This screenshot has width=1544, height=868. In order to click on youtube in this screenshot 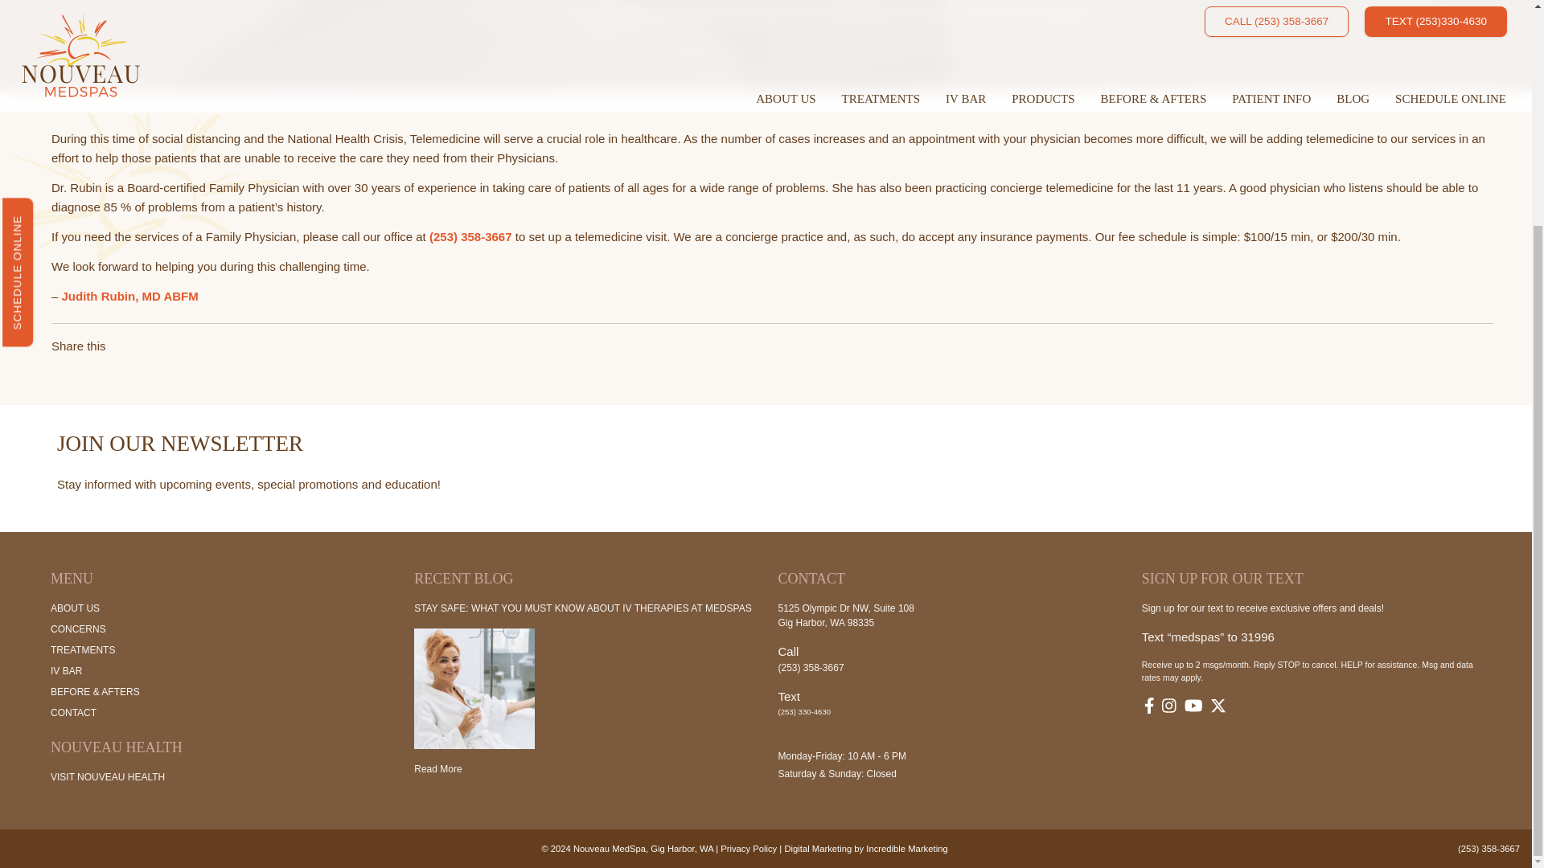, I will do `click(1193, 707)`.